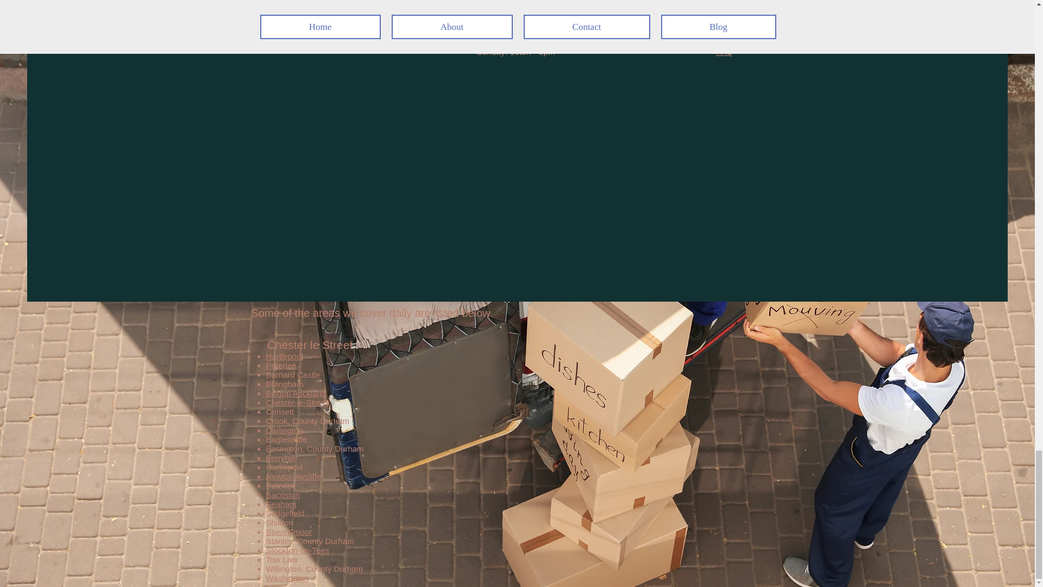 The image size is (1043, 587). Describe the element at coordinates (280, 458) in the screenshot. I see `Ferryhill` at that location.